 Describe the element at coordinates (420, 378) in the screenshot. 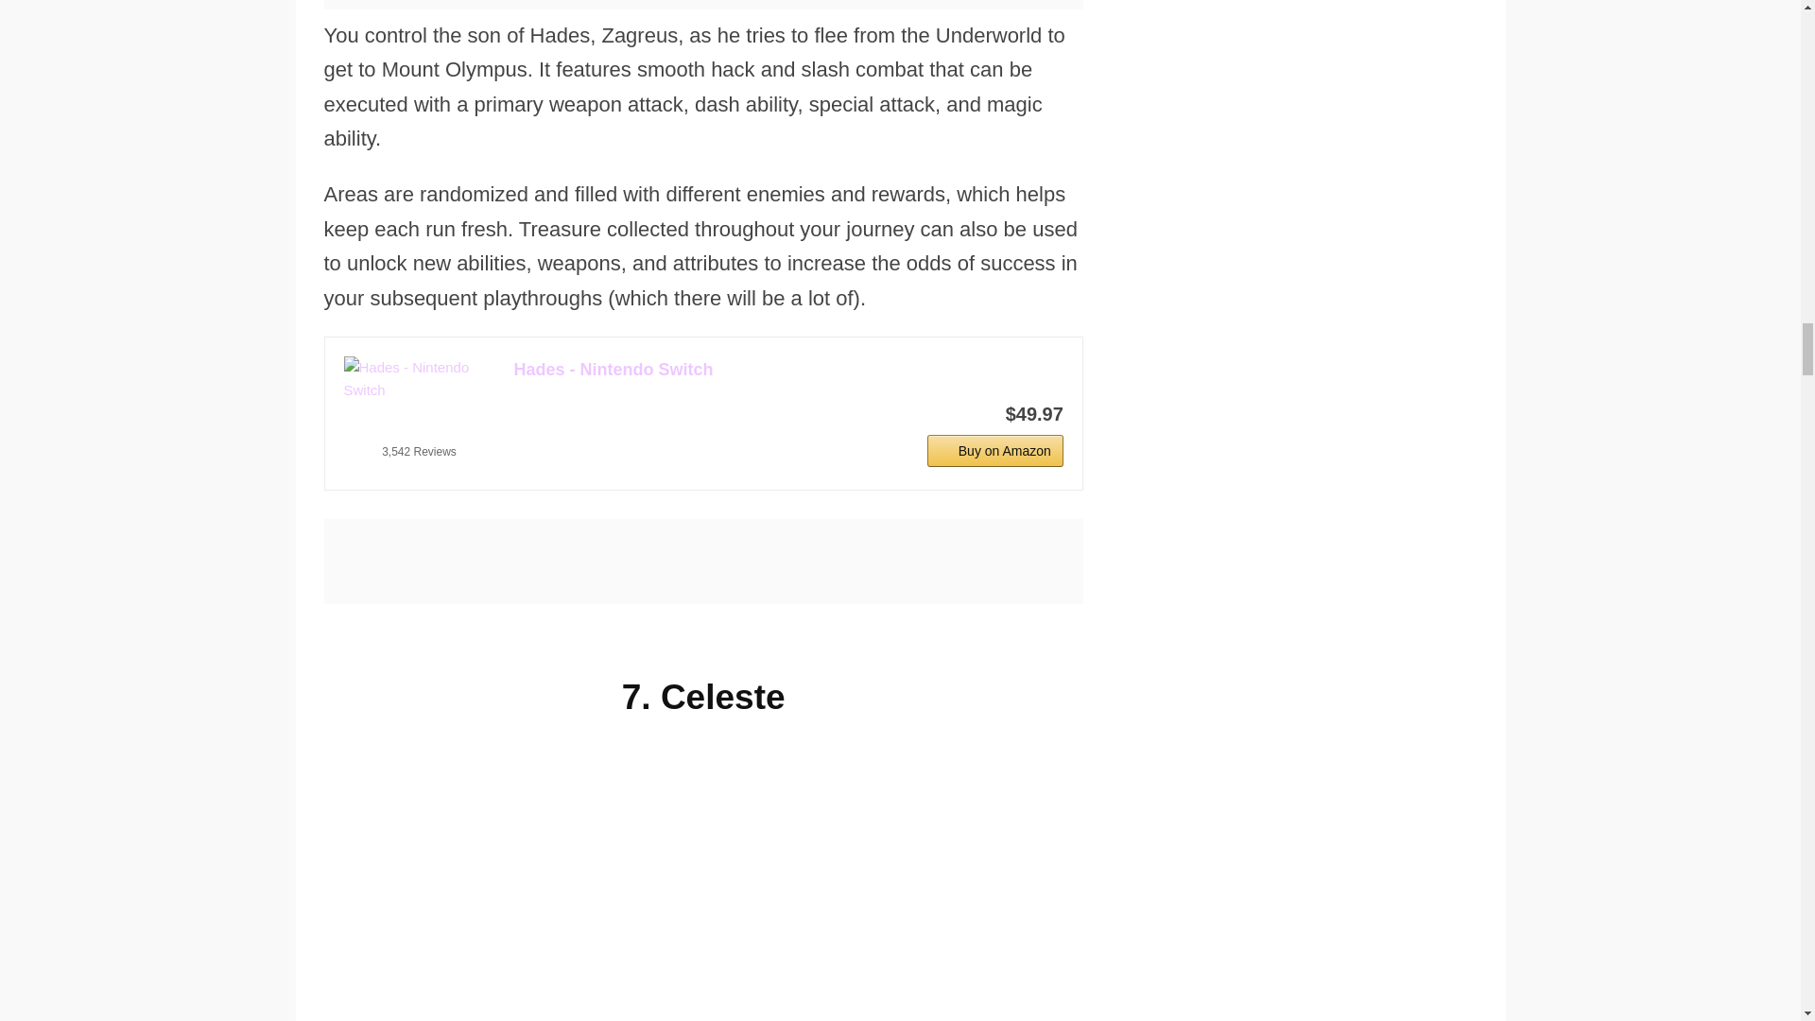

I see `Hades - Nintendo Switch` at that location.